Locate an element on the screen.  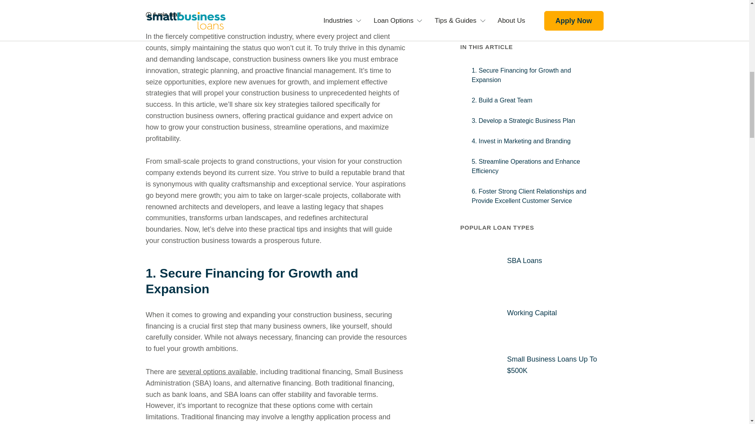
Working Capital is located at coordinates (532, 284).